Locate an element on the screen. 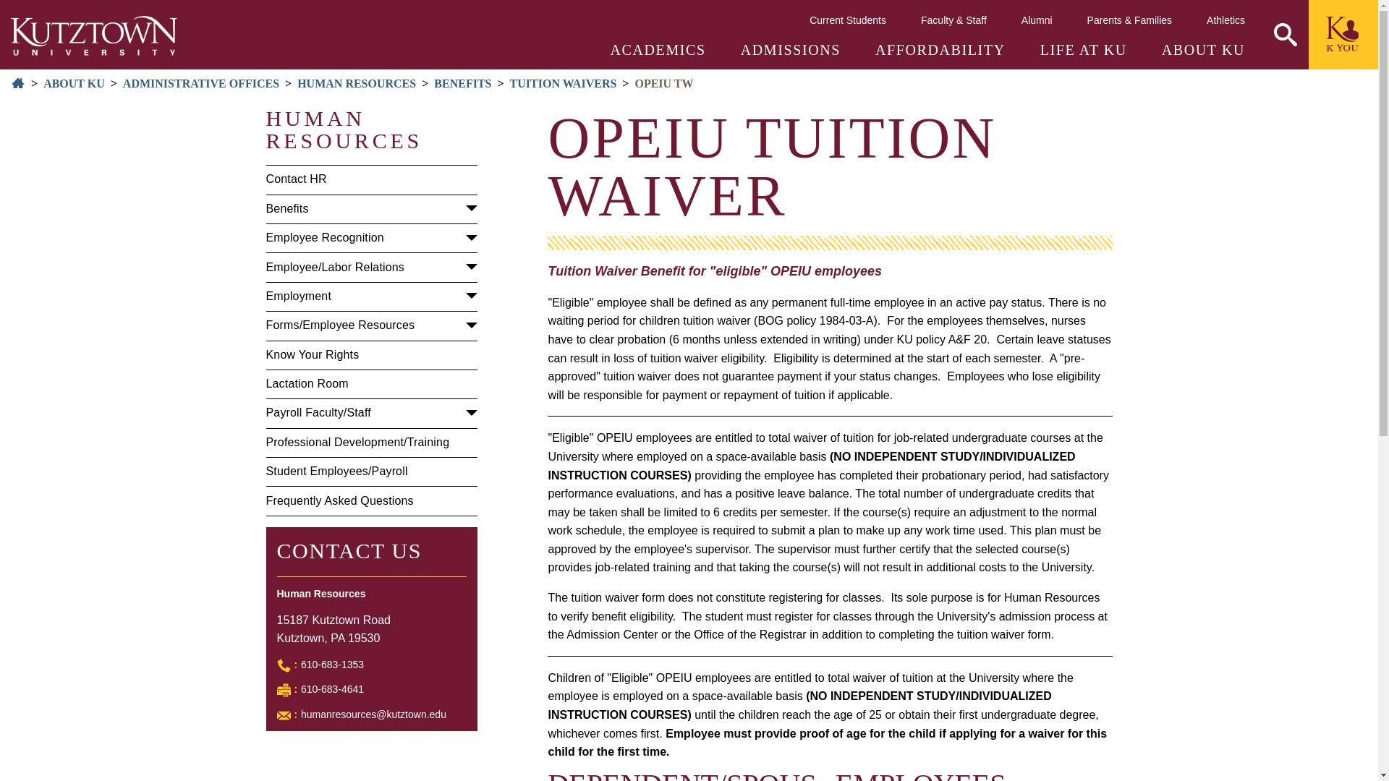 Image resolution: width=1389 pixels, height=781 pixels. ABOUT KU is located at coordinates (1202, 49).